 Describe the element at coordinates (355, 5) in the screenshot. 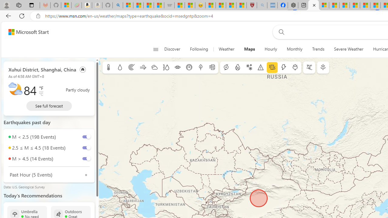

I see `14 Common Myths Debunked By Scientific Facts` at that location.